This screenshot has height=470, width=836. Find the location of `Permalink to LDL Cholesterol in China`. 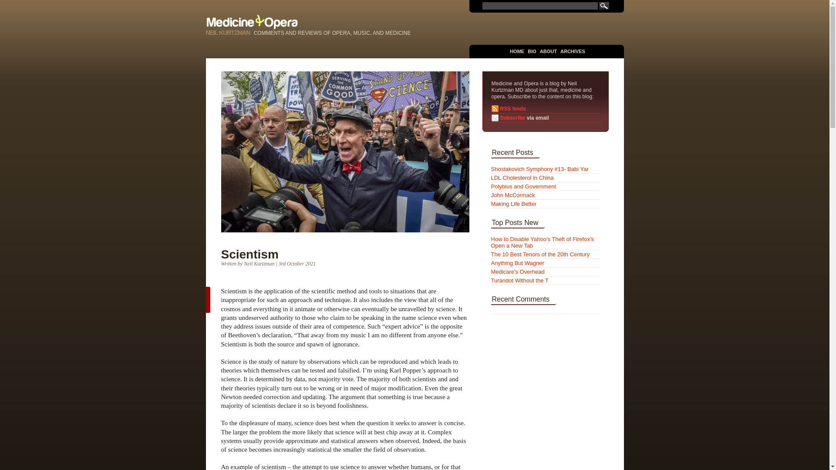

Permalink to LDL Cholesterol in China is located at coordinates (522, 178).